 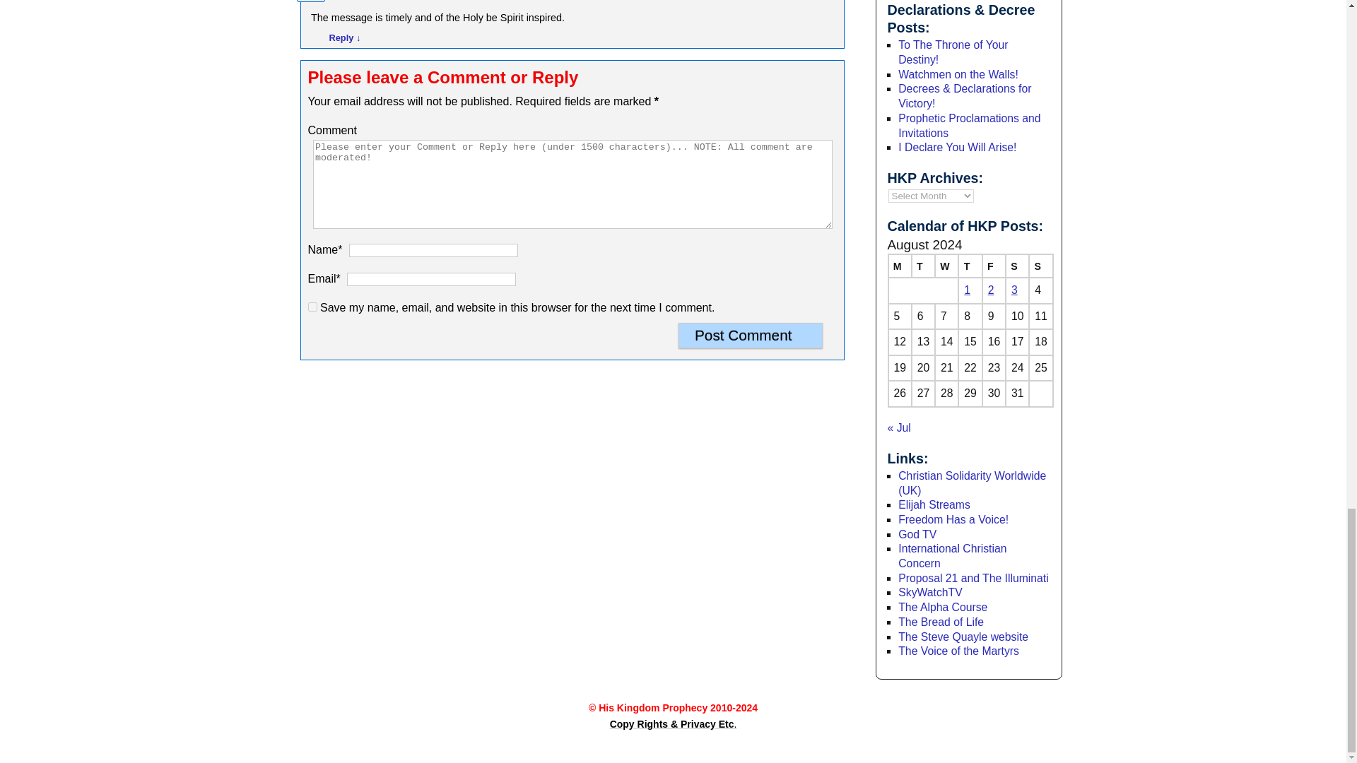 I want to click on Thursday, so click(x=970, y=266).